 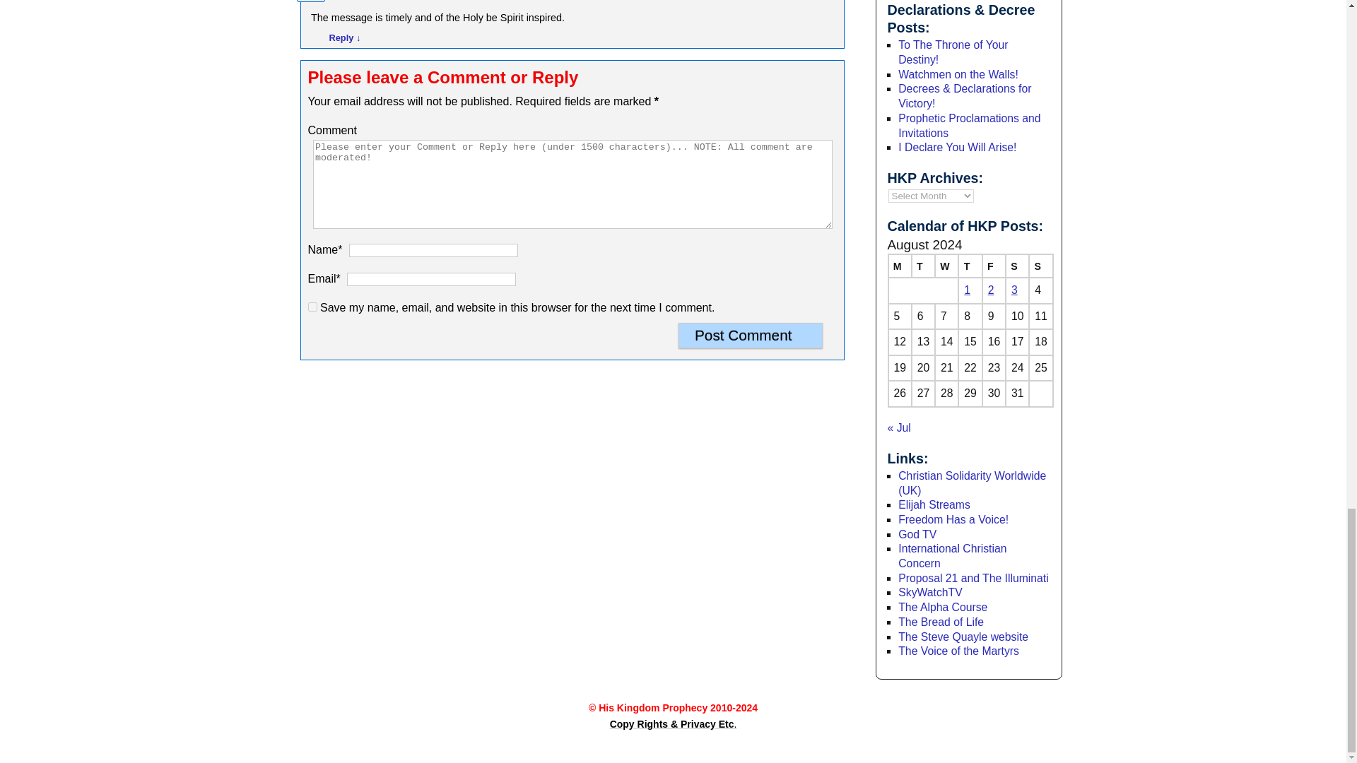 I want to click on Thursday, so click(x=970, y=266).